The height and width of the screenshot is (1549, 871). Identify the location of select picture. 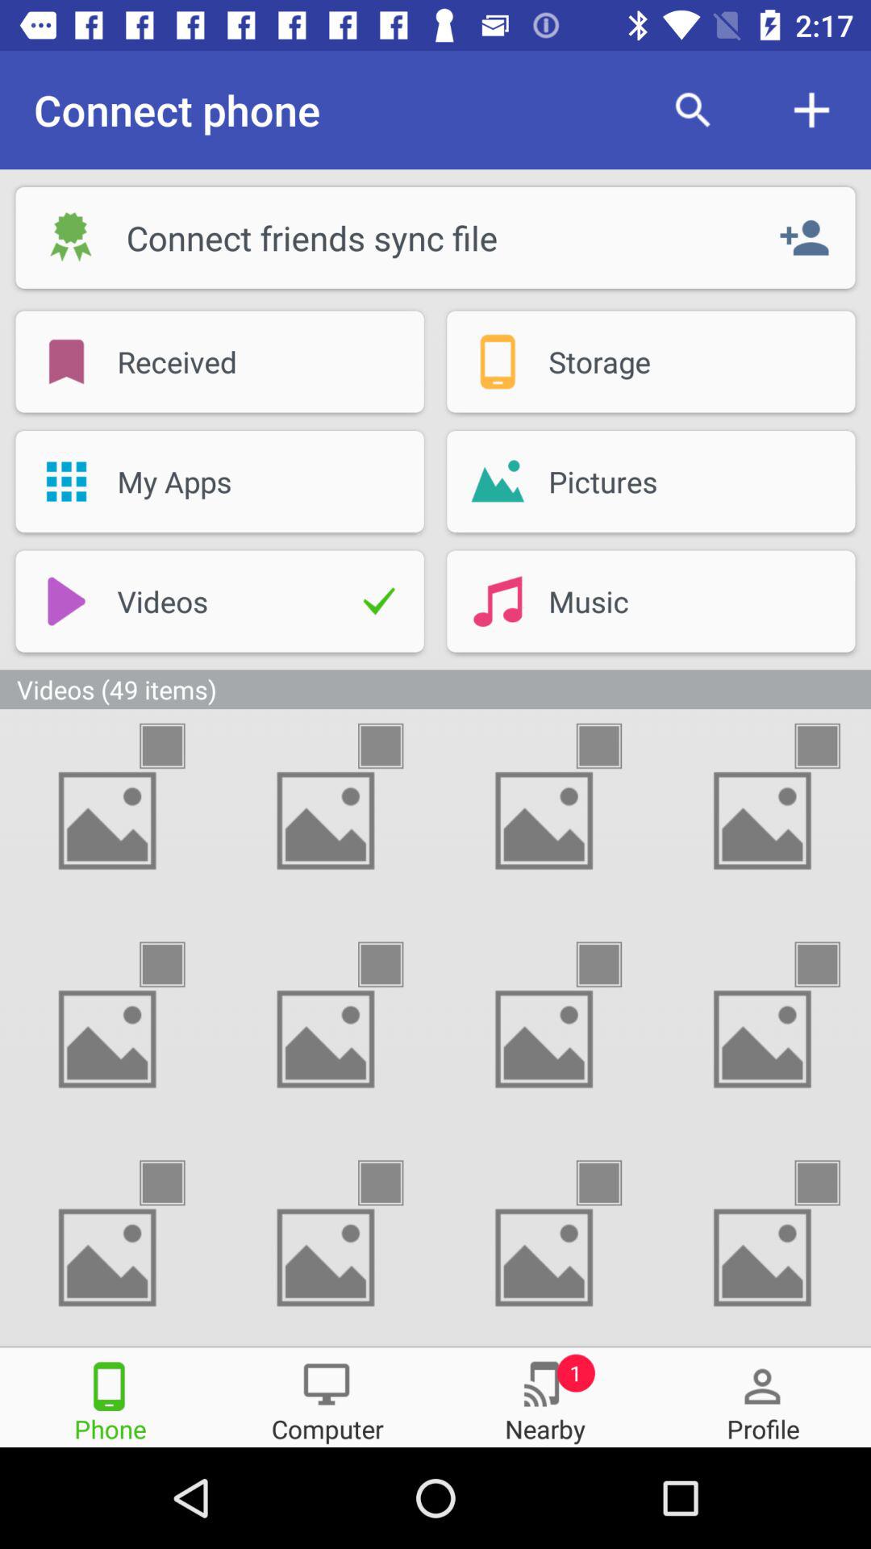
(395, 745).